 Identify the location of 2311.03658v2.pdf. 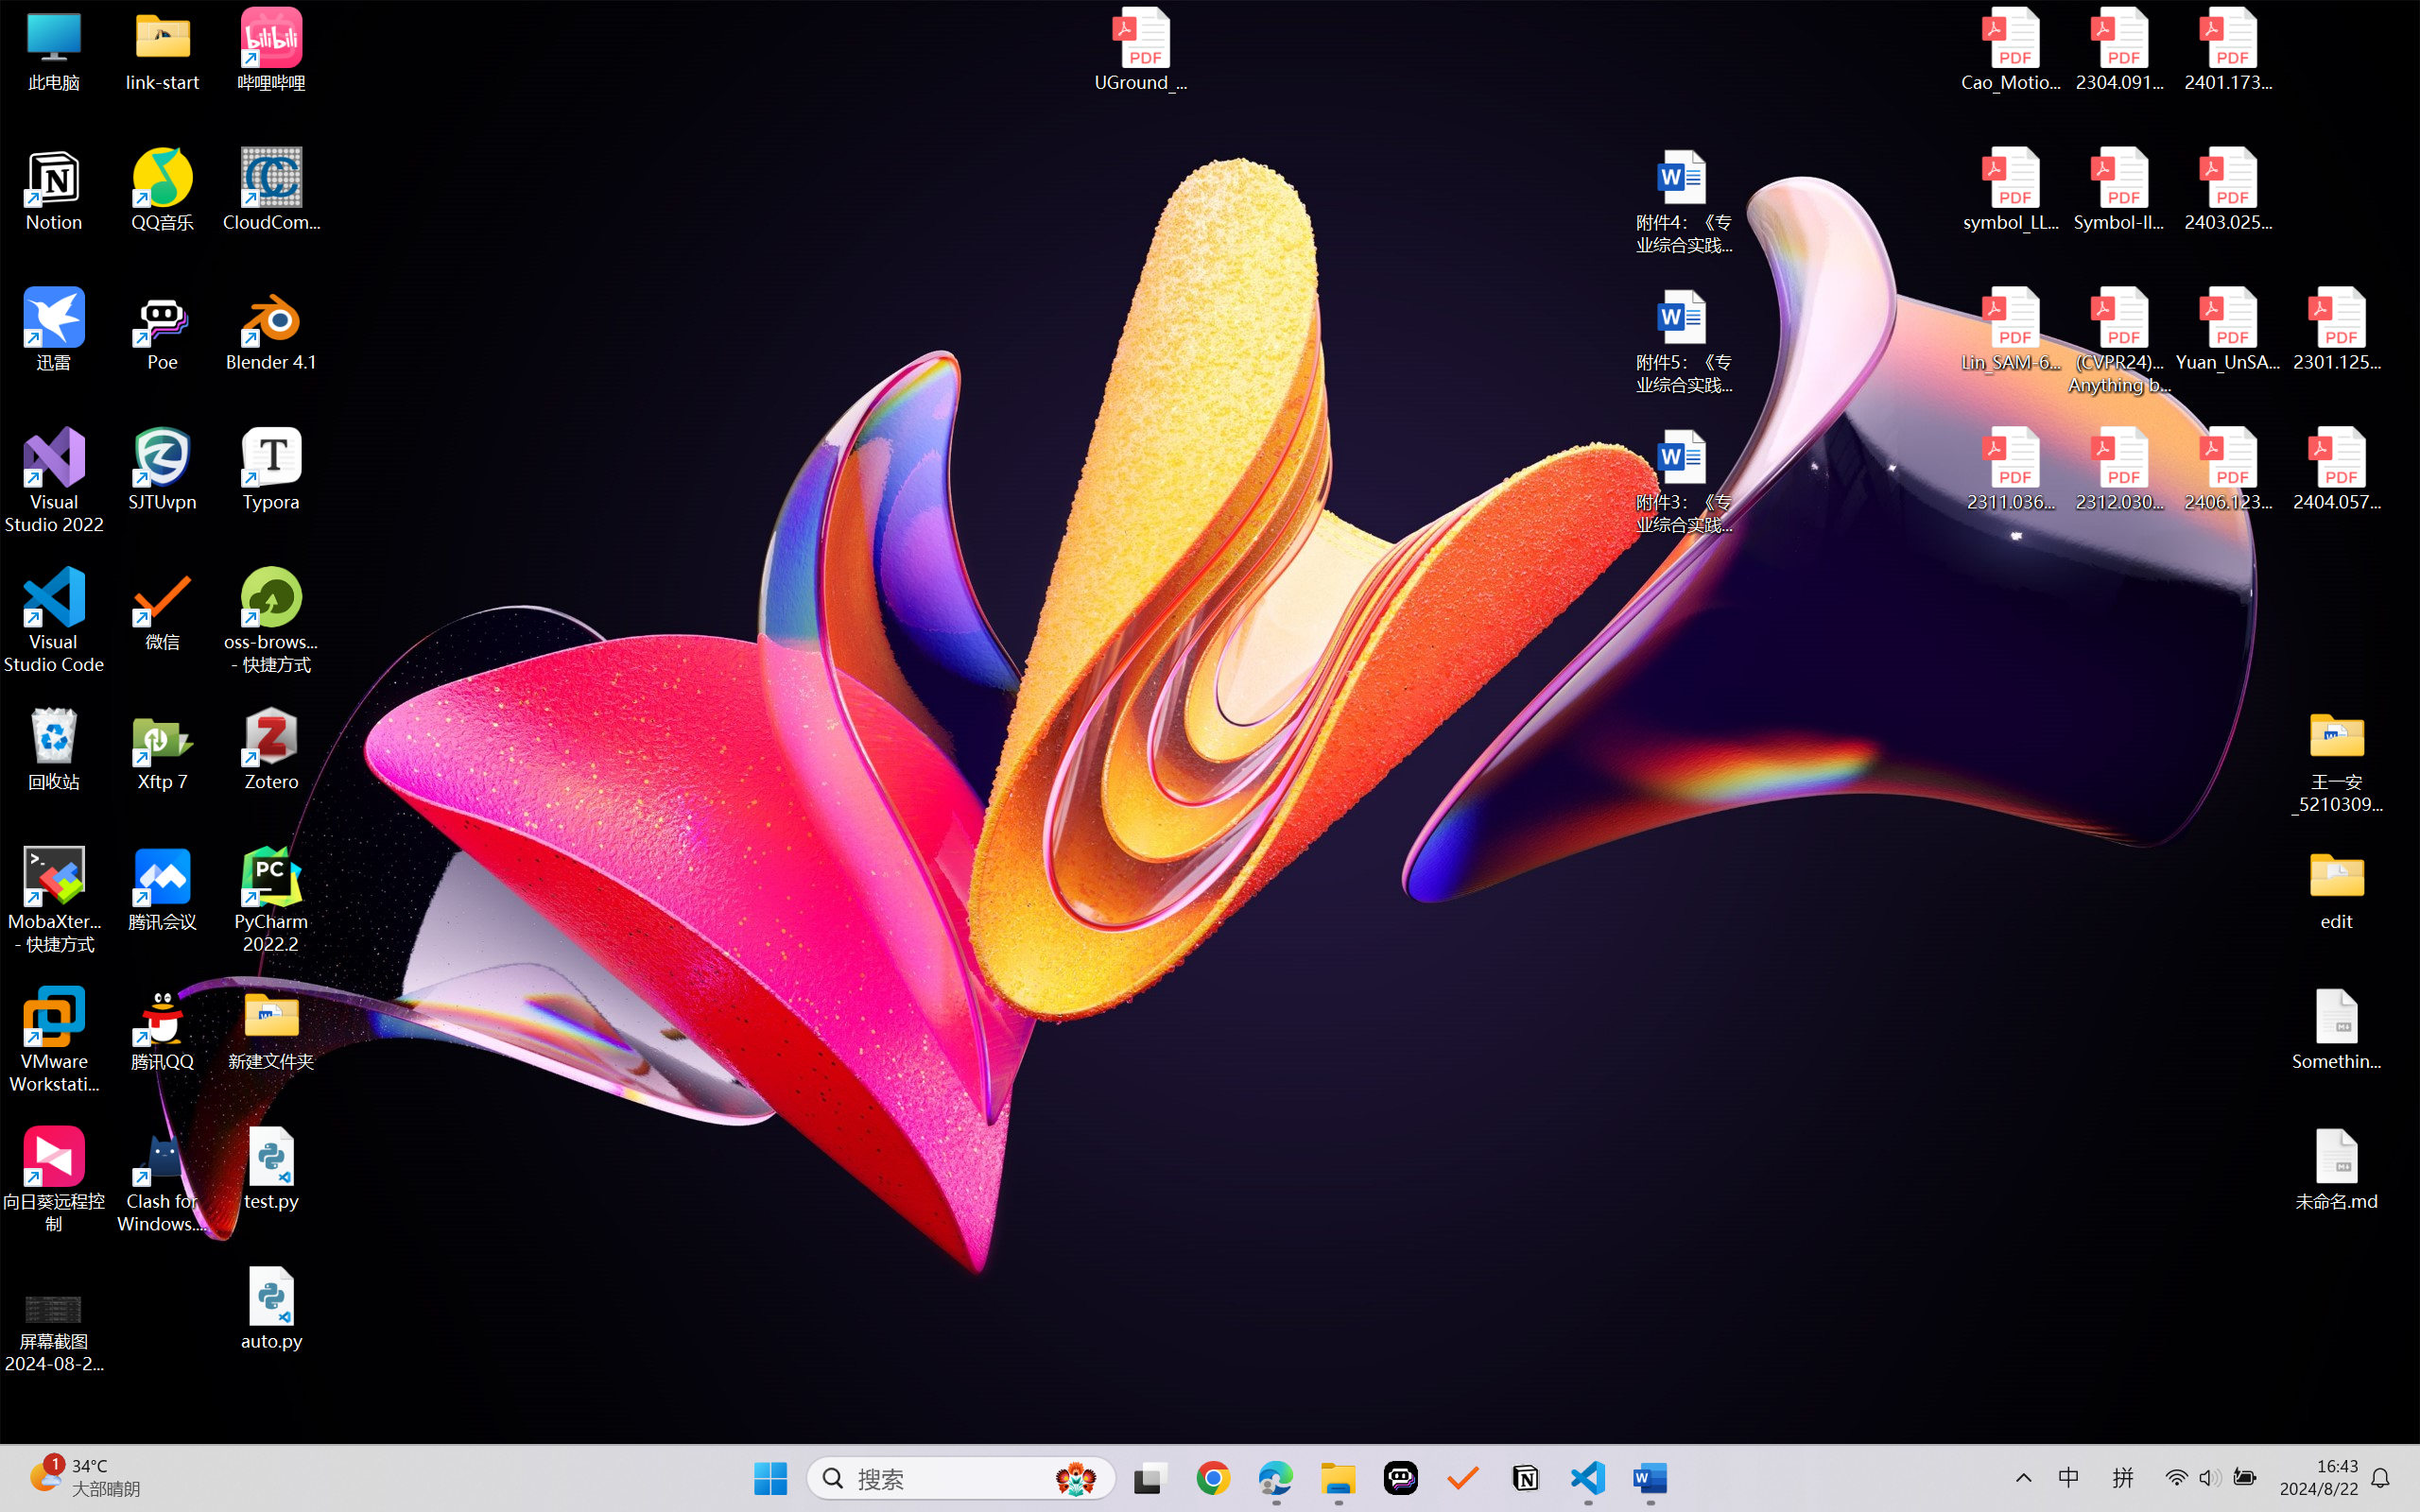
(2012, 470).